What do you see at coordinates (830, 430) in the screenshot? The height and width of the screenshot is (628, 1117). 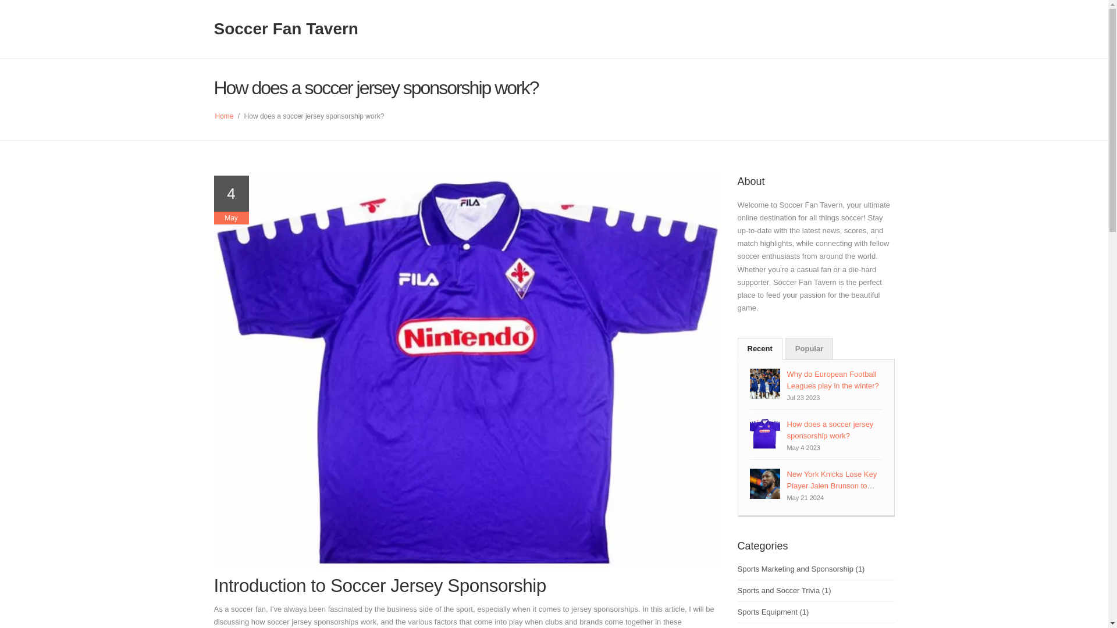 I see `How does a soccer jersey sponsorship work?` at bounding box center [830, 430].